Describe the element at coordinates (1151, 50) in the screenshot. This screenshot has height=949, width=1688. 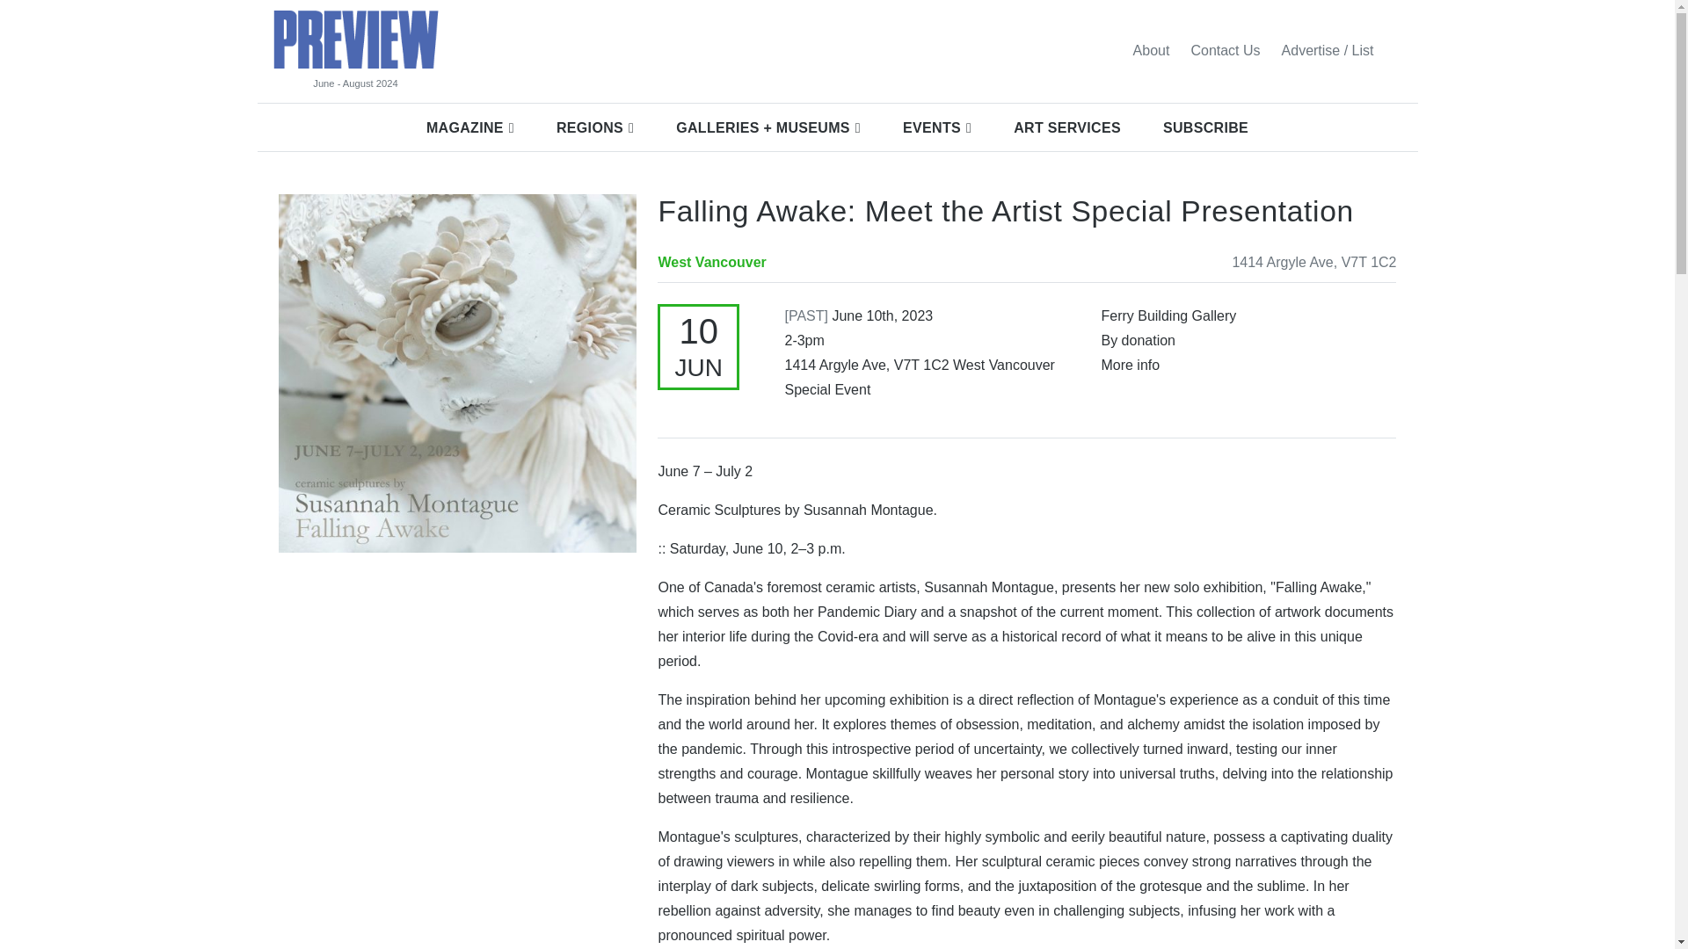
I see `About` at that location.